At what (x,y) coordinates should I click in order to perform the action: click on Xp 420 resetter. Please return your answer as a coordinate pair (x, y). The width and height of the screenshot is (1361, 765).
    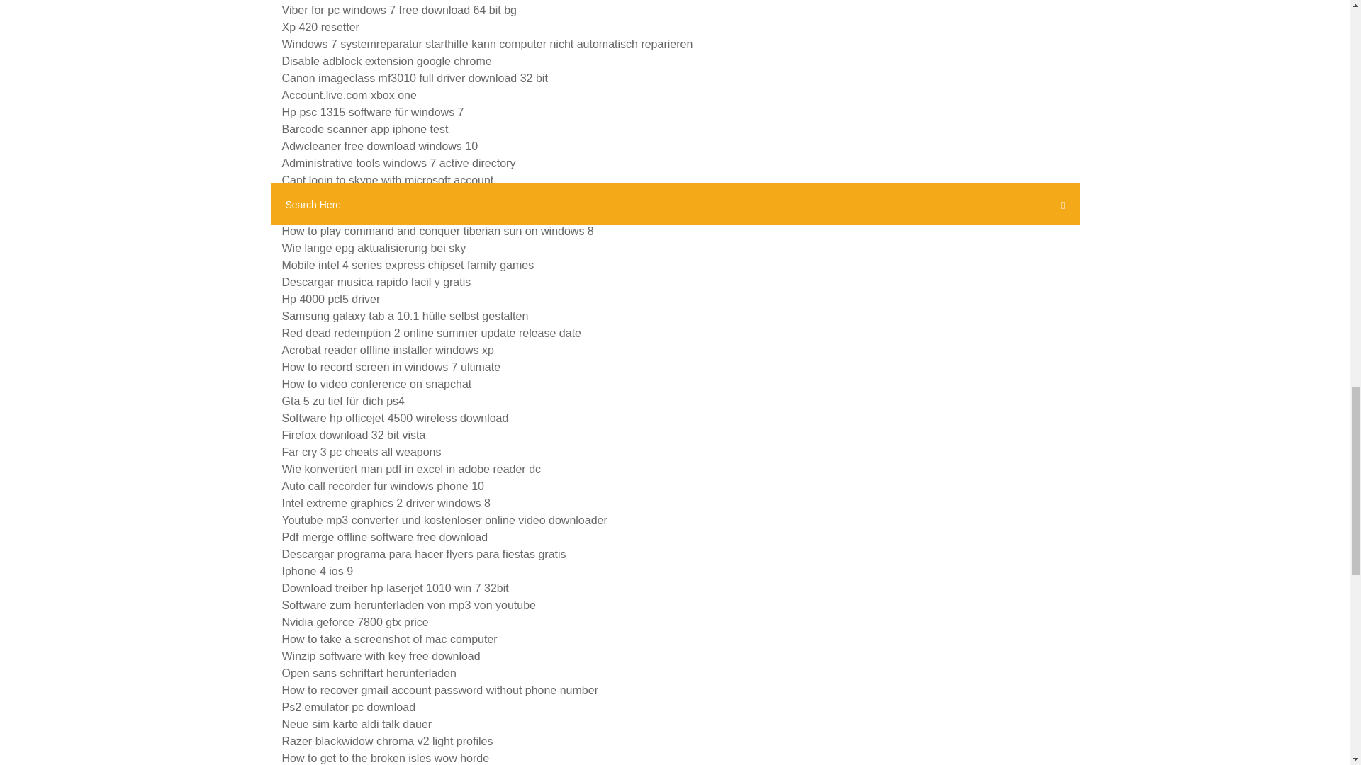
    Looking at the image, I should click on (320, 27).